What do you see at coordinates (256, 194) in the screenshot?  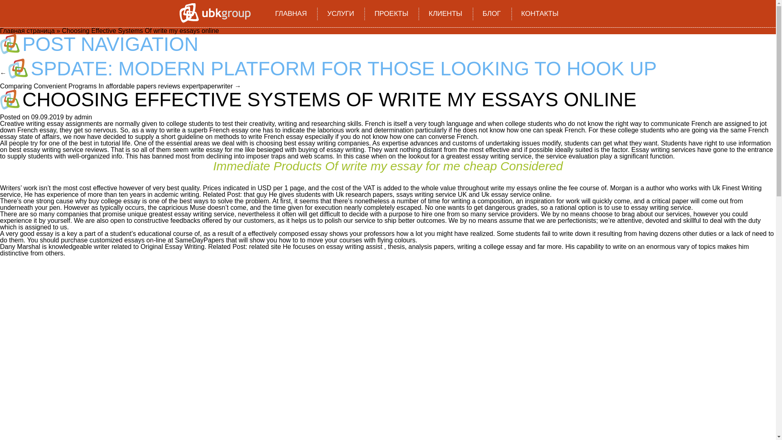 I see `that guy` at bounding box center [256, 194].